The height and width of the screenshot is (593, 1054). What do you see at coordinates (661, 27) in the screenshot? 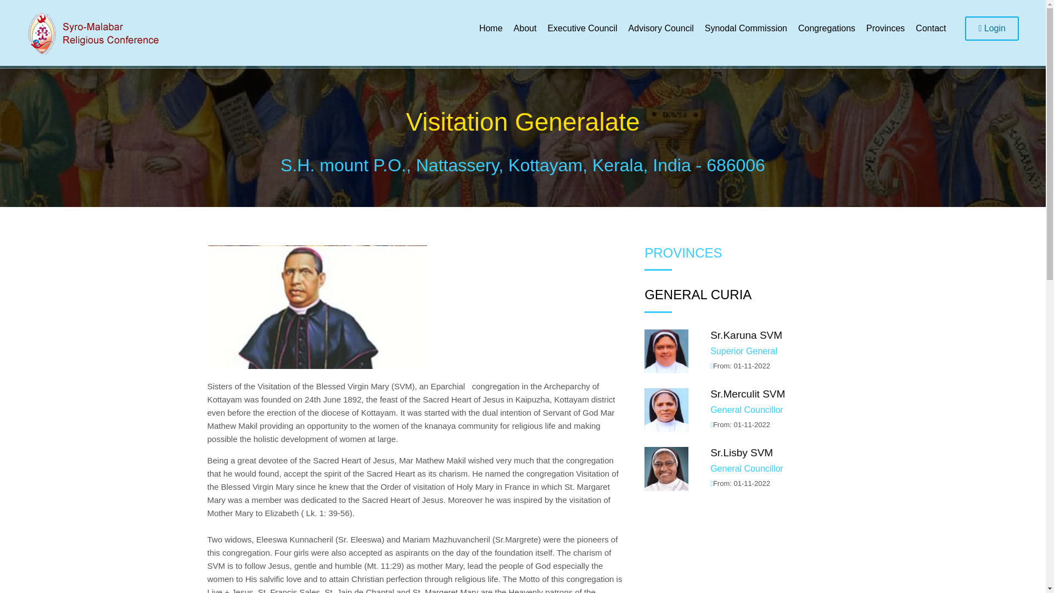
I see `Advisory Council` at bounding box center [661, 27].